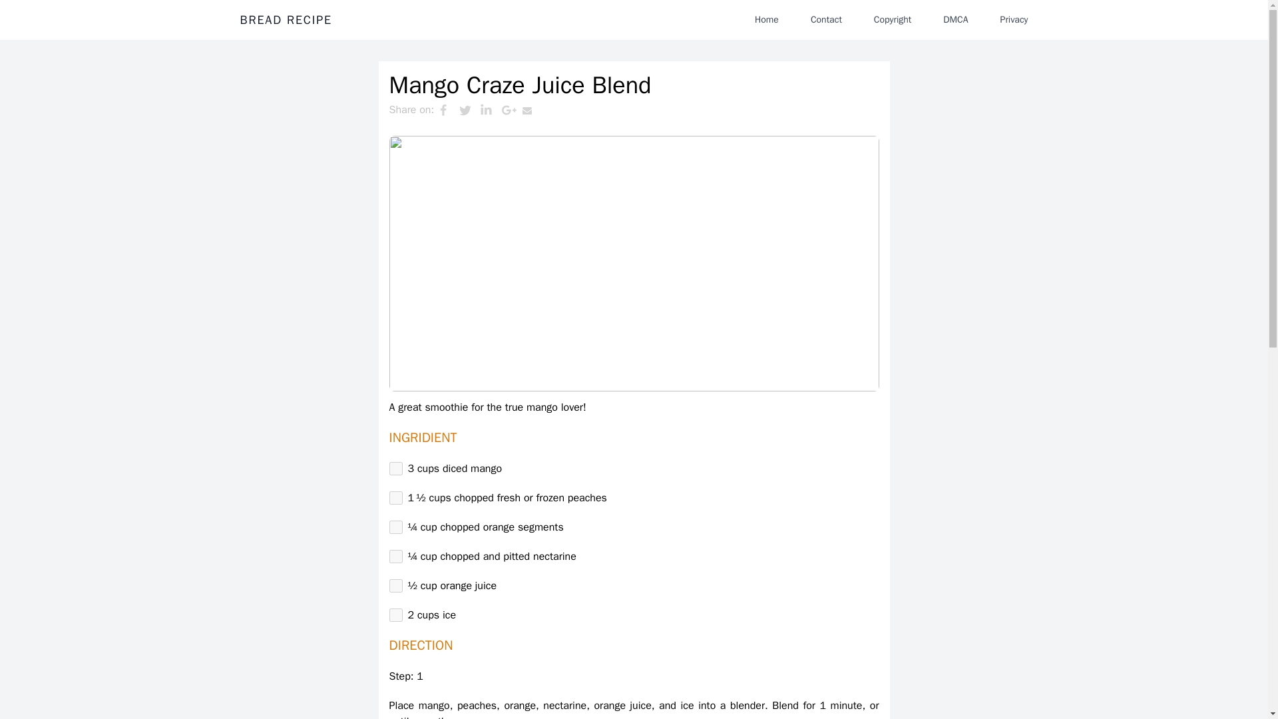 Image resolution: width=1278 pixels, height=719 pixels. Describe the element at coordinates (767, 19) in the screenshot. I see `Home` at that location.